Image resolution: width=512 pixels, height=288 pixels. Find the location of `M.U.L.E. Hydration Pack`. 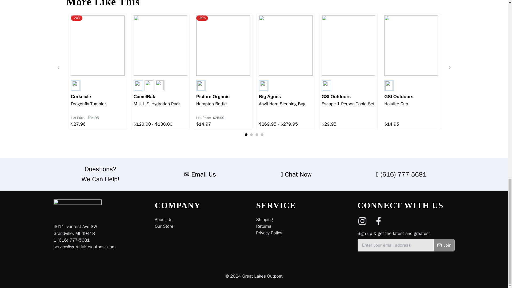

M.U.L.E. Hydration Pack is located at coordinates (161, 107).